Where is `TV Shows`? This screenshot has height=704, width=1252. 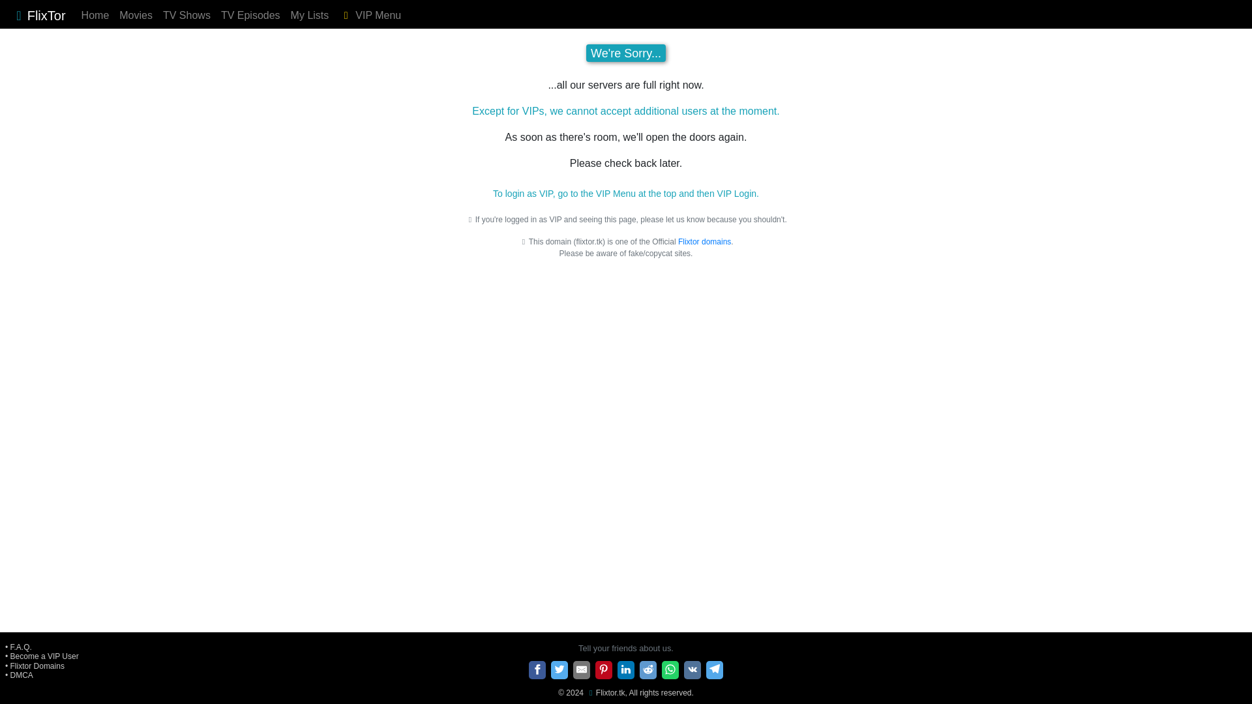 TV Shows is located at coordinates (186, 16).